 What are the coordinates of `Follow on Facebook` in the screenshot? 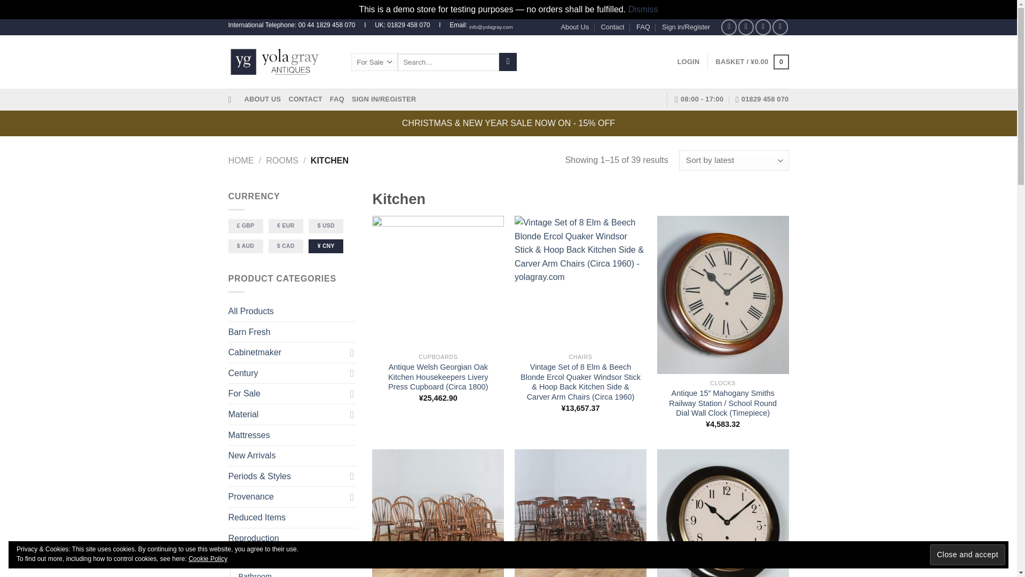 It's located at (729, 27).